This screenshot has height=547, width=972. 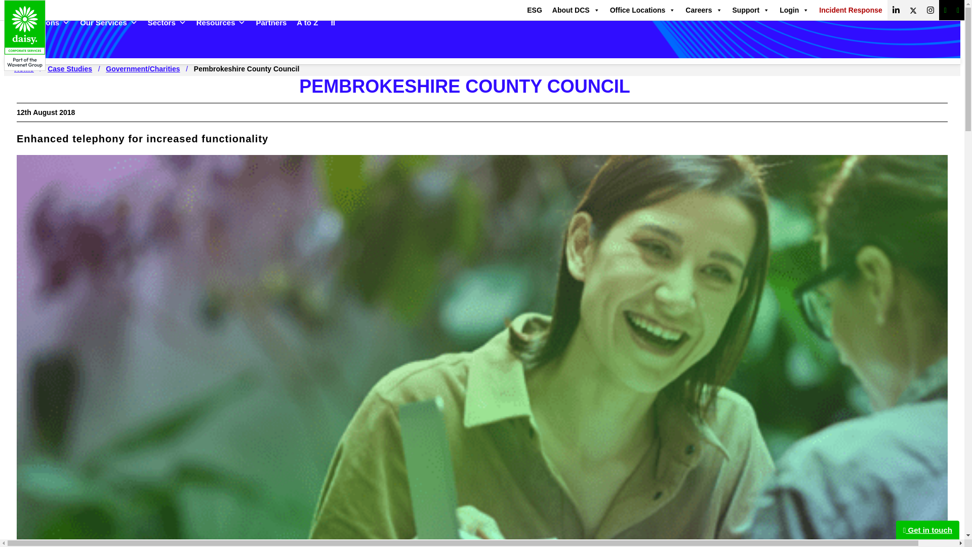 What do you see at coordinates (535, 10) in the screenshot?
I see `ESG` at bounding box center [535, 10].